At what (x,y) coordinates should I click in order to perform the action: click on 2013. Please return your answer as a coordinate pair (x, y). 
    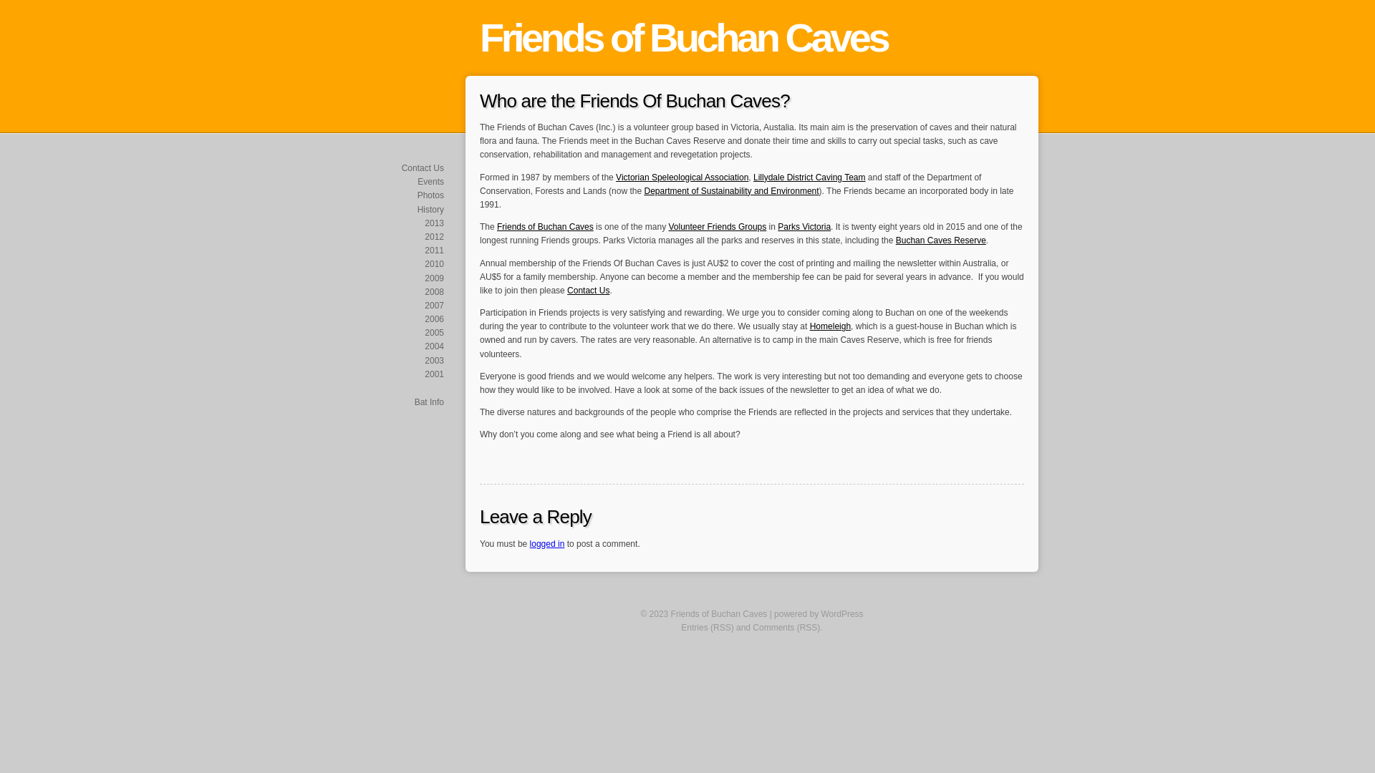
    Looking at the image, I should click on (434, 223).